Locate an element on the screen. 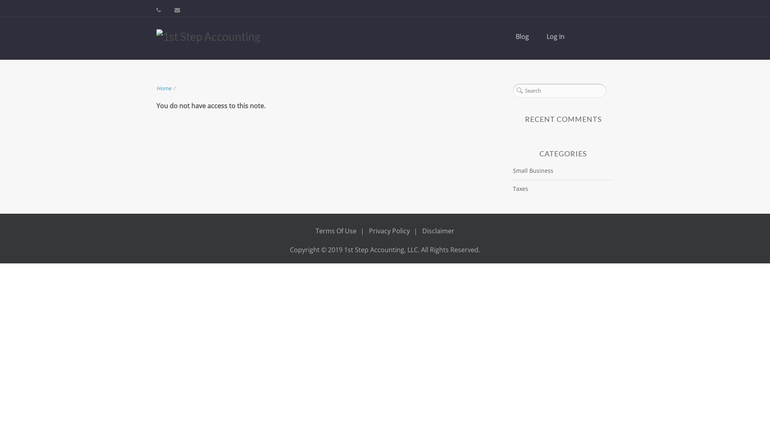 This screenshot has height=433, width=770. Blog is located at coordinates (522, 36).